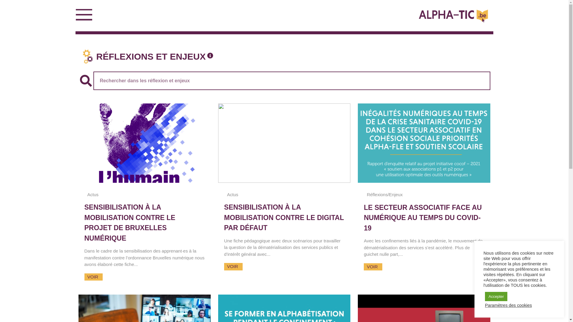 The height and width of the screenshot is (322, 573). I want to click on Search, so click(86, 81).